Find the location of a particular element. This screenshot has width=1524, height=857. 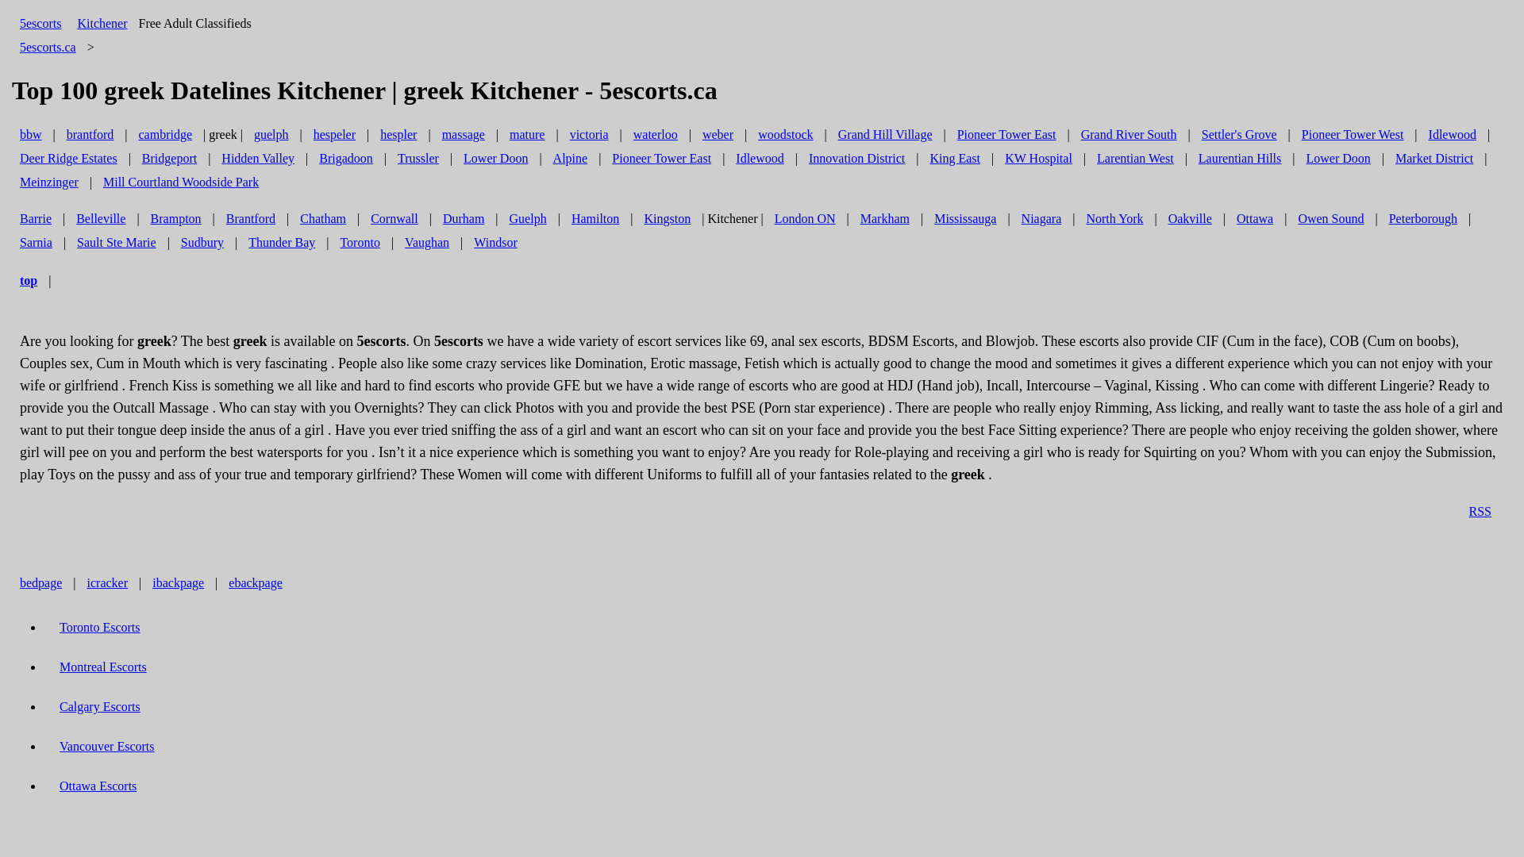

bedpage is located at coordinates (41, 582).